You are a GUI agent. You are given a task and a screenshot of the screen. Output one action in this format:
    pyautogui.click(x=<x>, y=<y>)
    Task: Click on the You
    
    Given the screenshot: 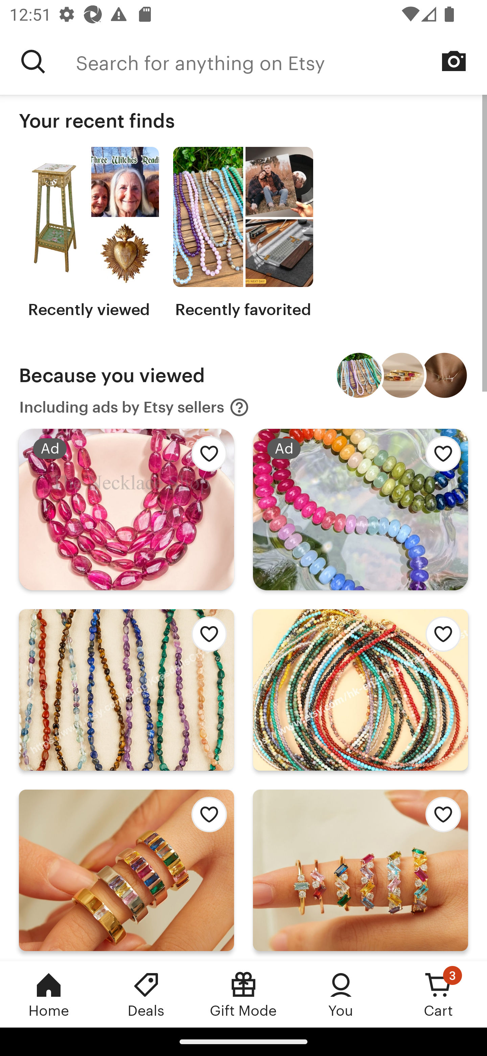 What is the action you would take?
    pyautogui.click(x=341, y=994)
    